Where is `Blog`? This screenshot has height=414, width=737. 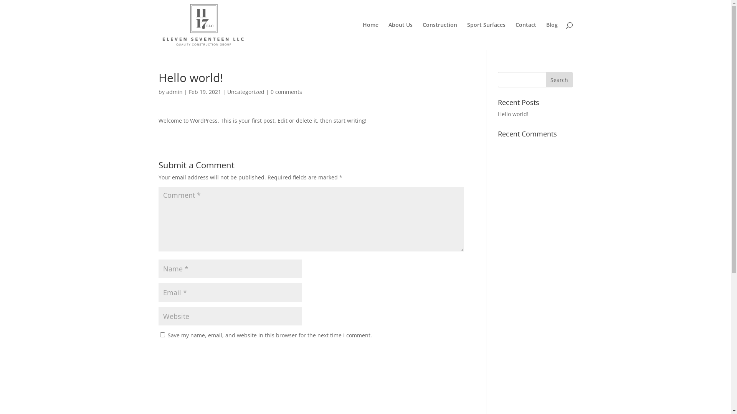
Blog is located at coordinates (552, 36).